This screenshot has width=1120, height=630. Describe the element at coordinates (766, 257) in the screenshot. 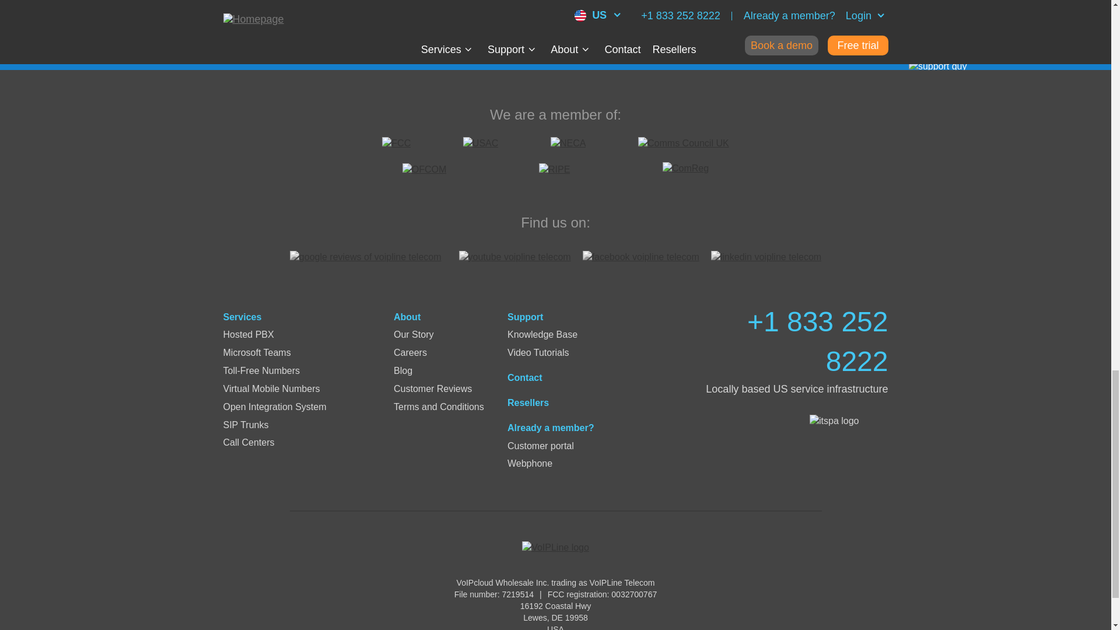

I see `LinkedIn` at that location.